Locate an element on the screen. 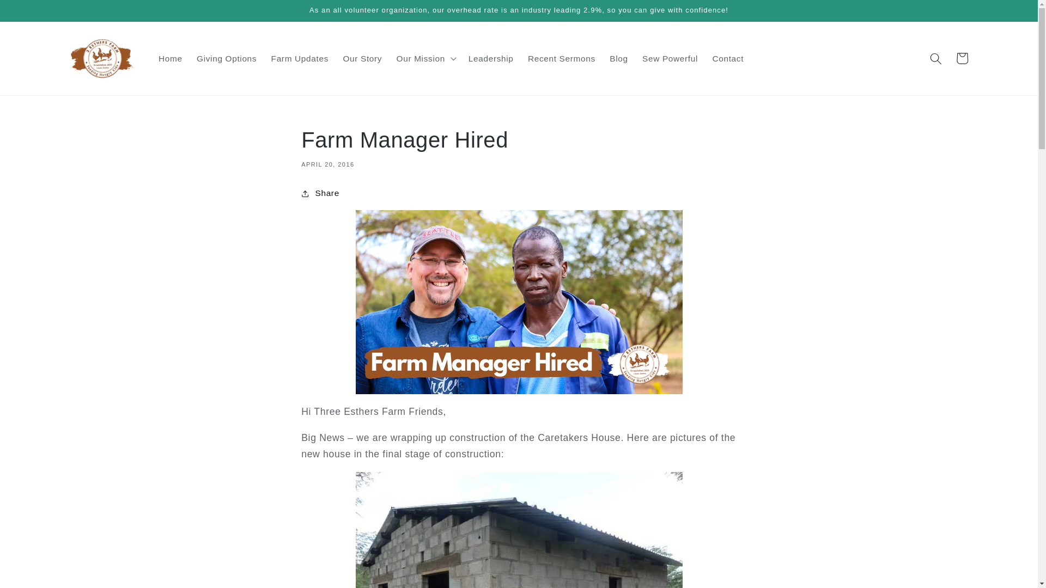  Giving Options is located at coordinates (227, 59).